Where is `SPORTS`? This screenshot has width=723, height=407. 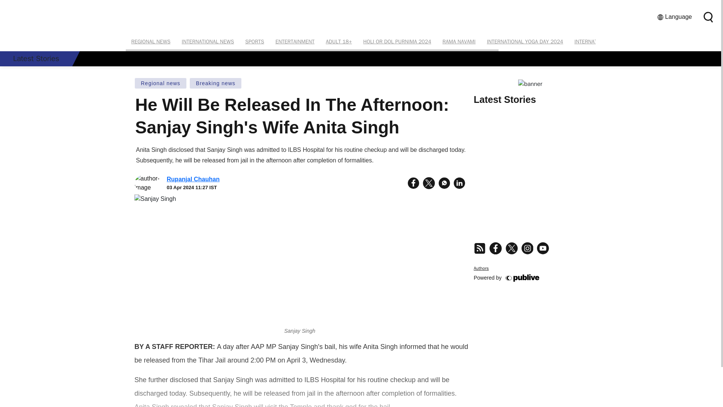 SPORTS is located at coordinates (255, 41).